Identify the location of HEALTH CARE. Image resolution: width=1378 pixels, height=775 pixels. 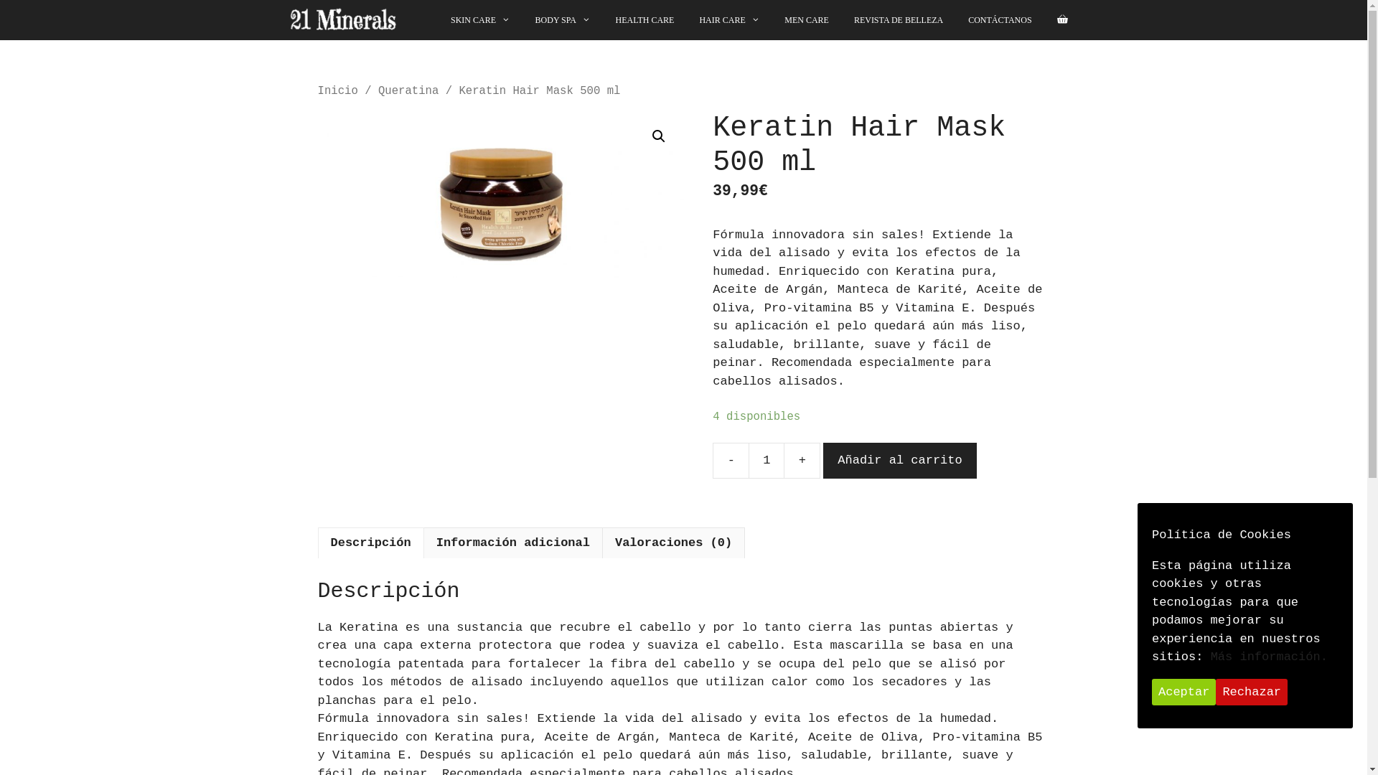
(645, 20).